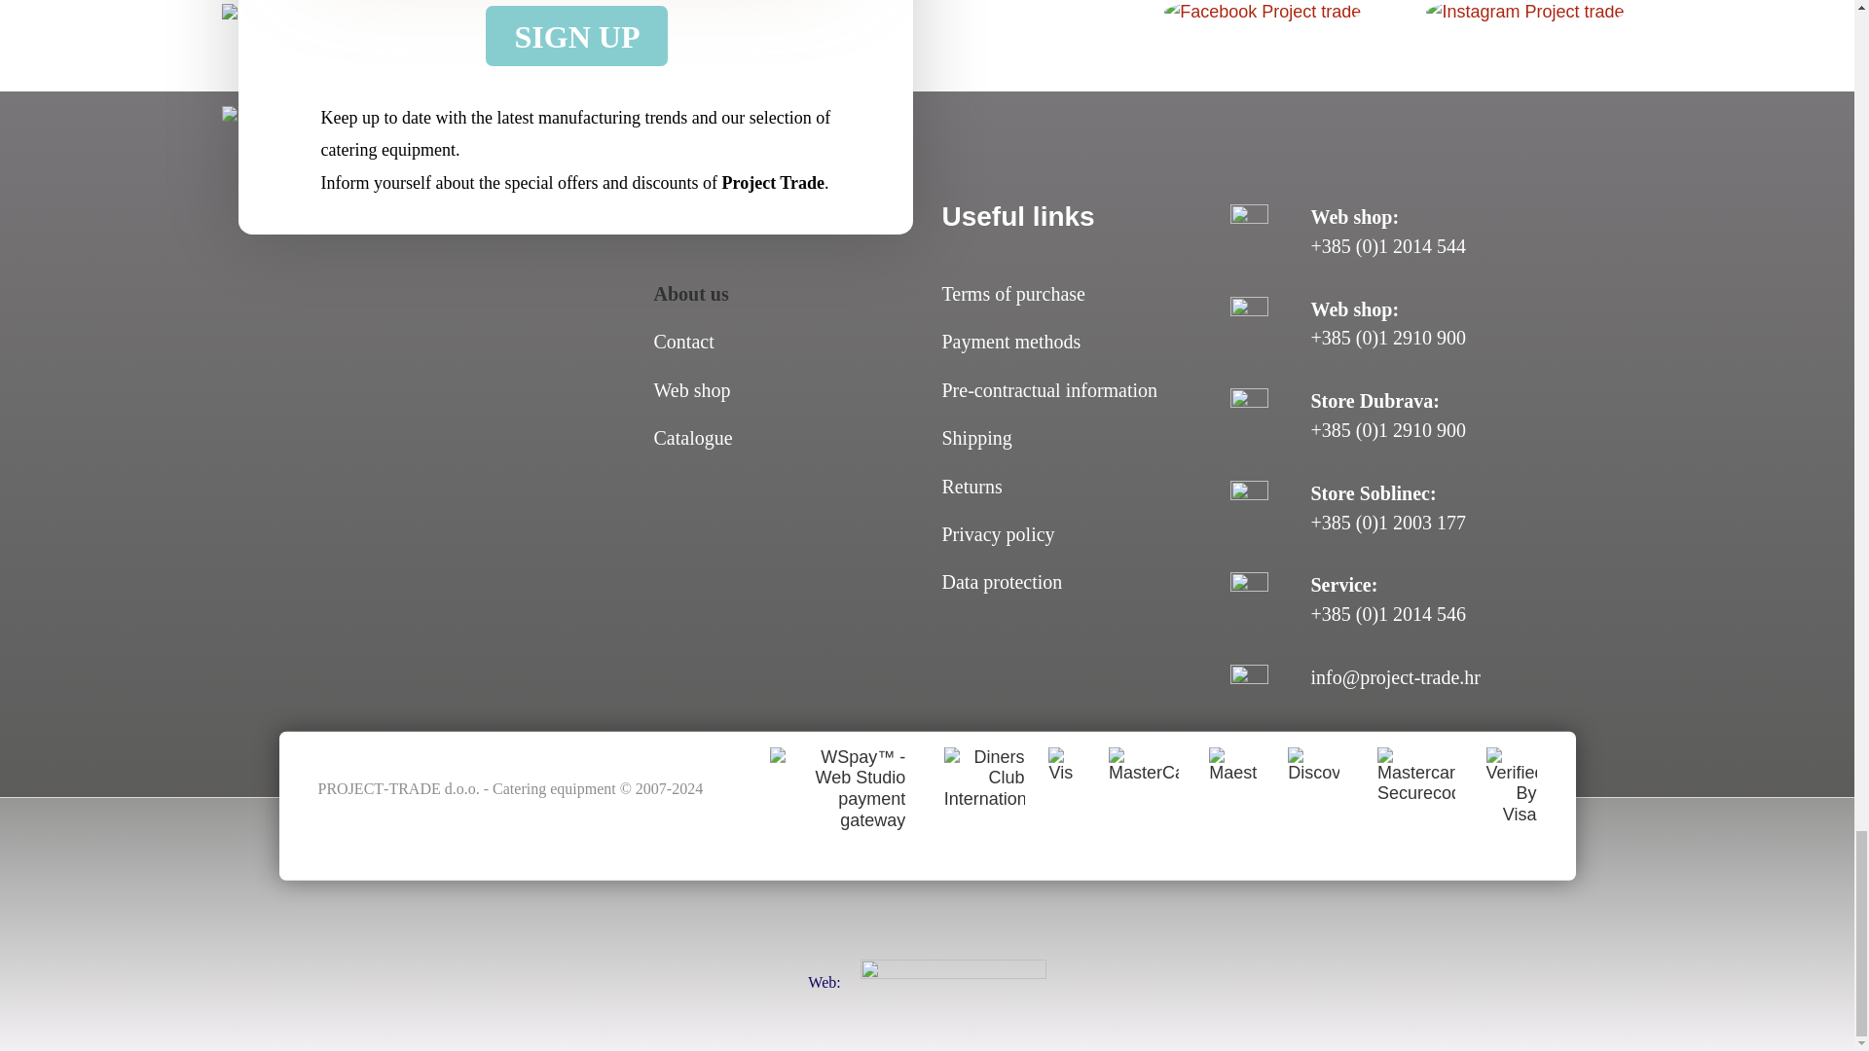 This screenshot has height=1051, width=1869. What do you see at coordinates (1263, 10) in the screenshot?
I see `Facebook Project trade` at bounding box center [1263, 10].